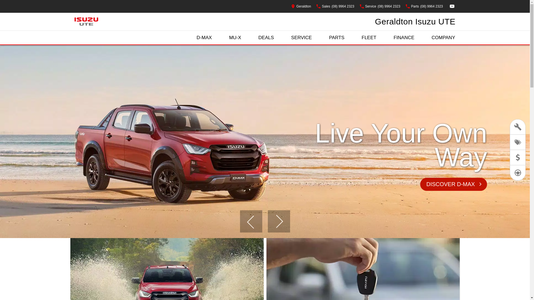 This screenshot has width=534, height=300. What do you see at coordinates (424, 6) in the screenshot?
I see `Parts
(08) 9964 2323` at bounding box center [424, 6].